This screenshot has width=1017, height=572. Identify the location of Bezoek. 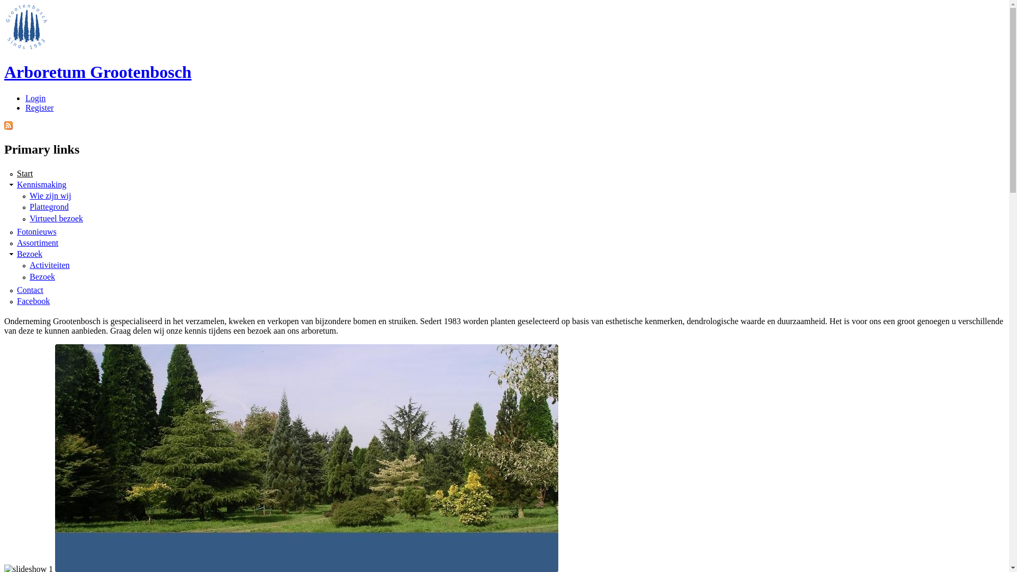
(30, 254).